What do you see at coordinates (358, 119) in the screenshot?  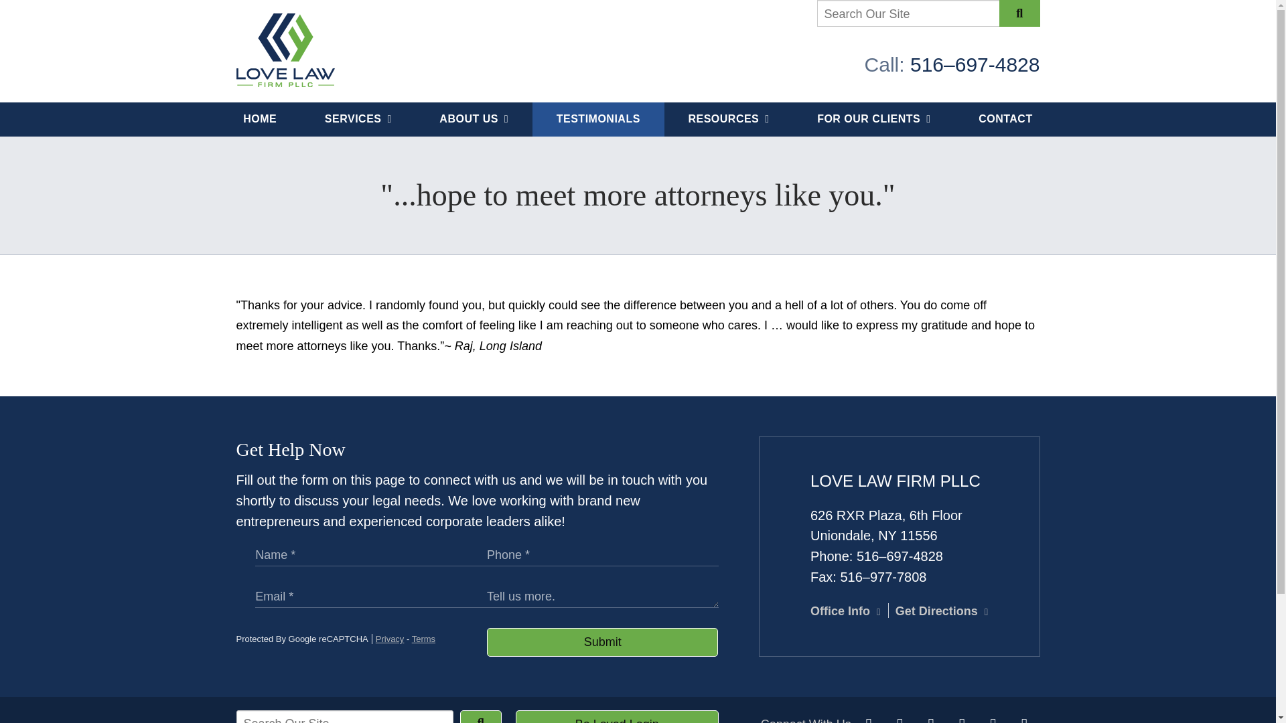 I see `SERVICES` at bounding box center [358, 119].